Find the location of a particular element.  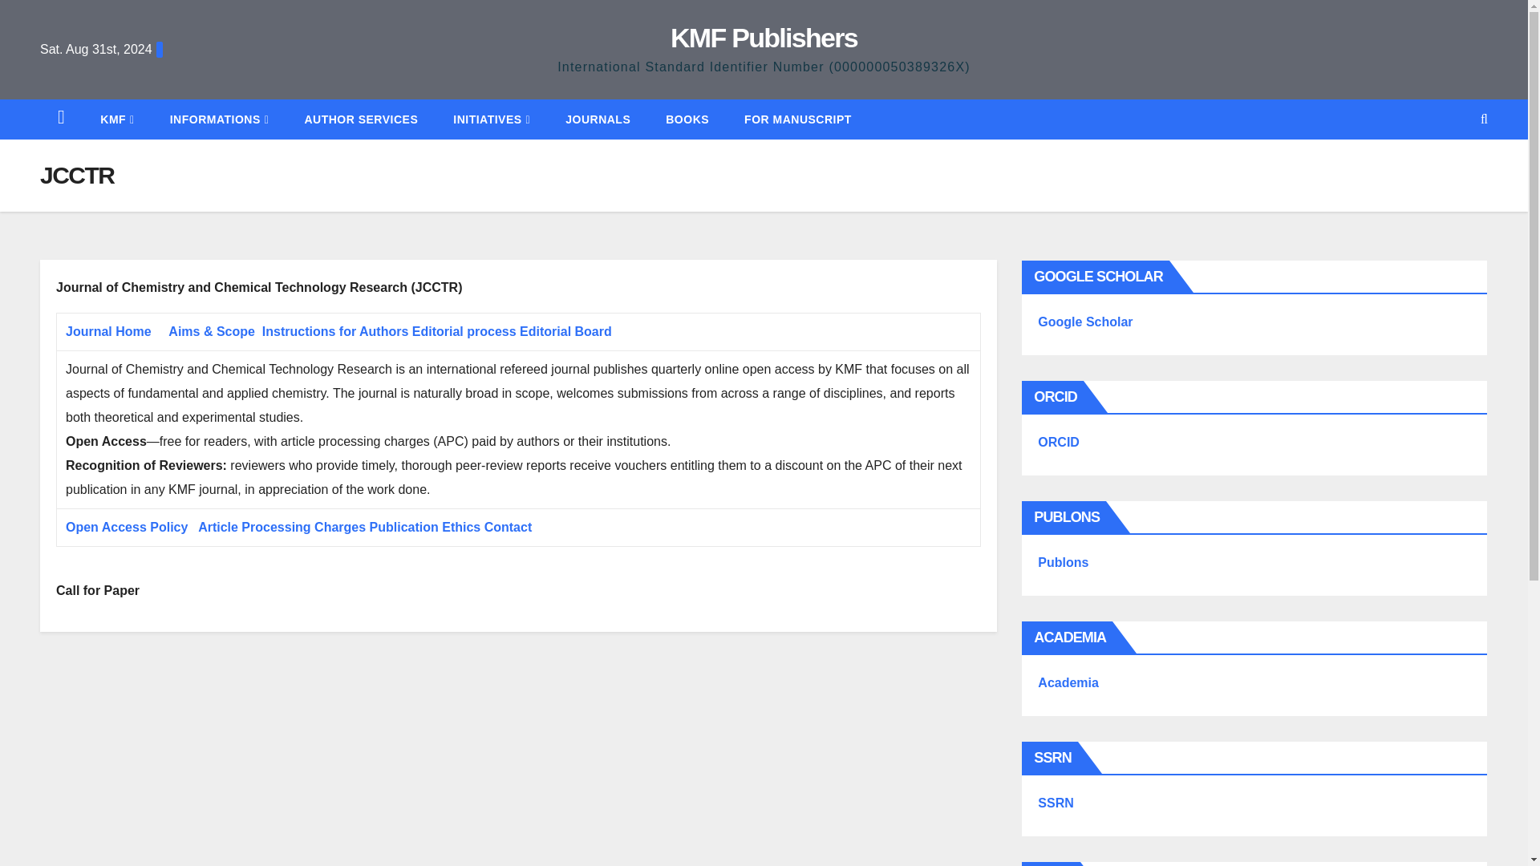

INITIATIVES is located at coordinates (492, 119).